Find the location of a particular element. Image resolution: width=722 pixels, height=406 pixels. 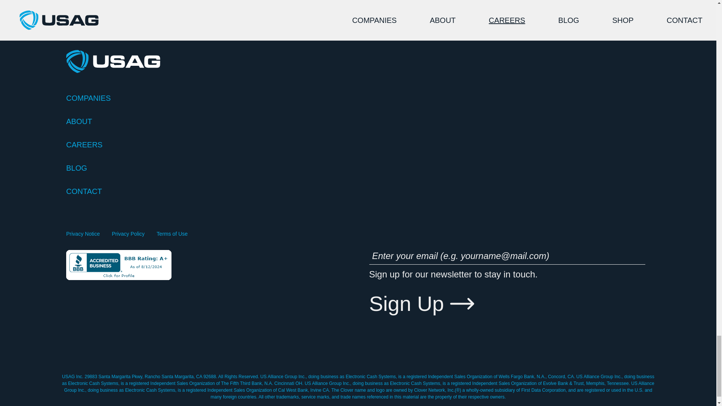

CONTACT is located at coordinates (358, 191).